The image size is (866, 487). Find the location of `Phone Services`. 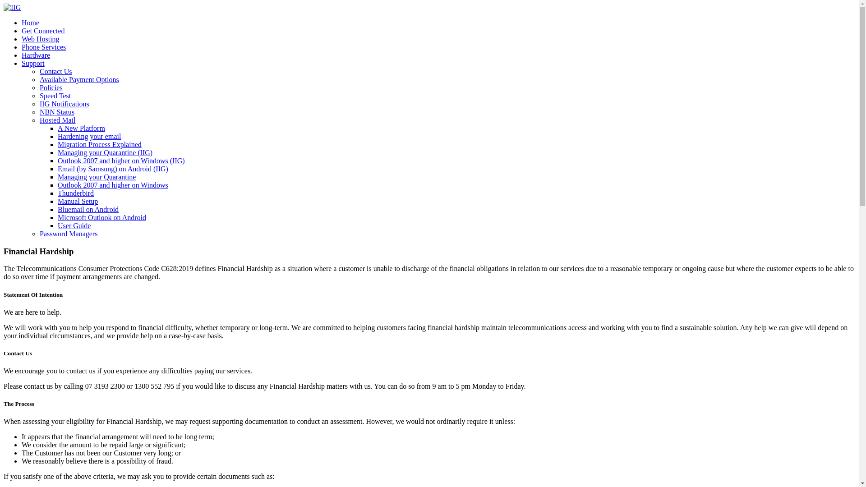

Phone Services is located at coordinates (44, 47).